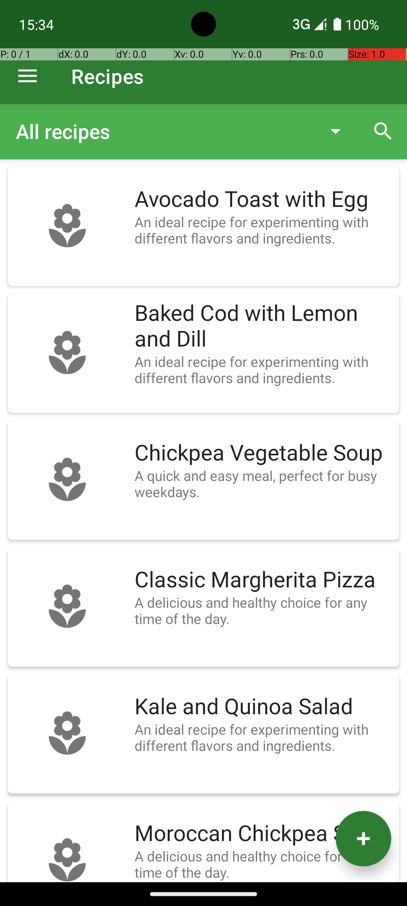  I want to click on An ideal recipe for experimenting with different flavors and ingredients., so click(263, 230).